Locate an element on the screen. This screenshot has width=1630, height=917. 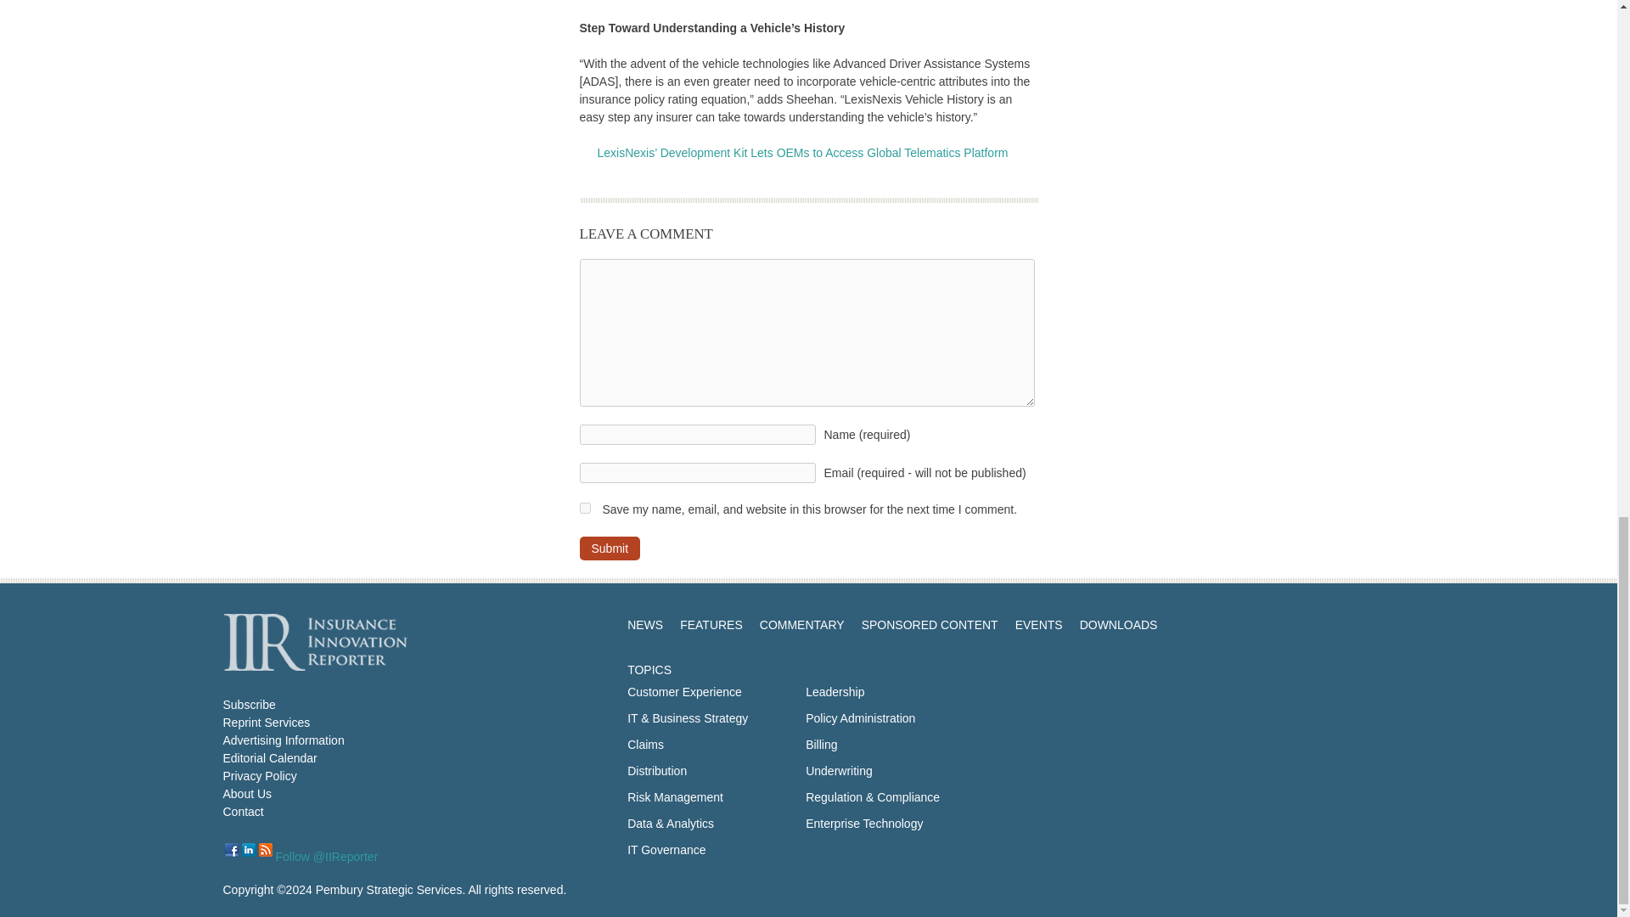
RSS Feed is located at coordinates (265, 849).